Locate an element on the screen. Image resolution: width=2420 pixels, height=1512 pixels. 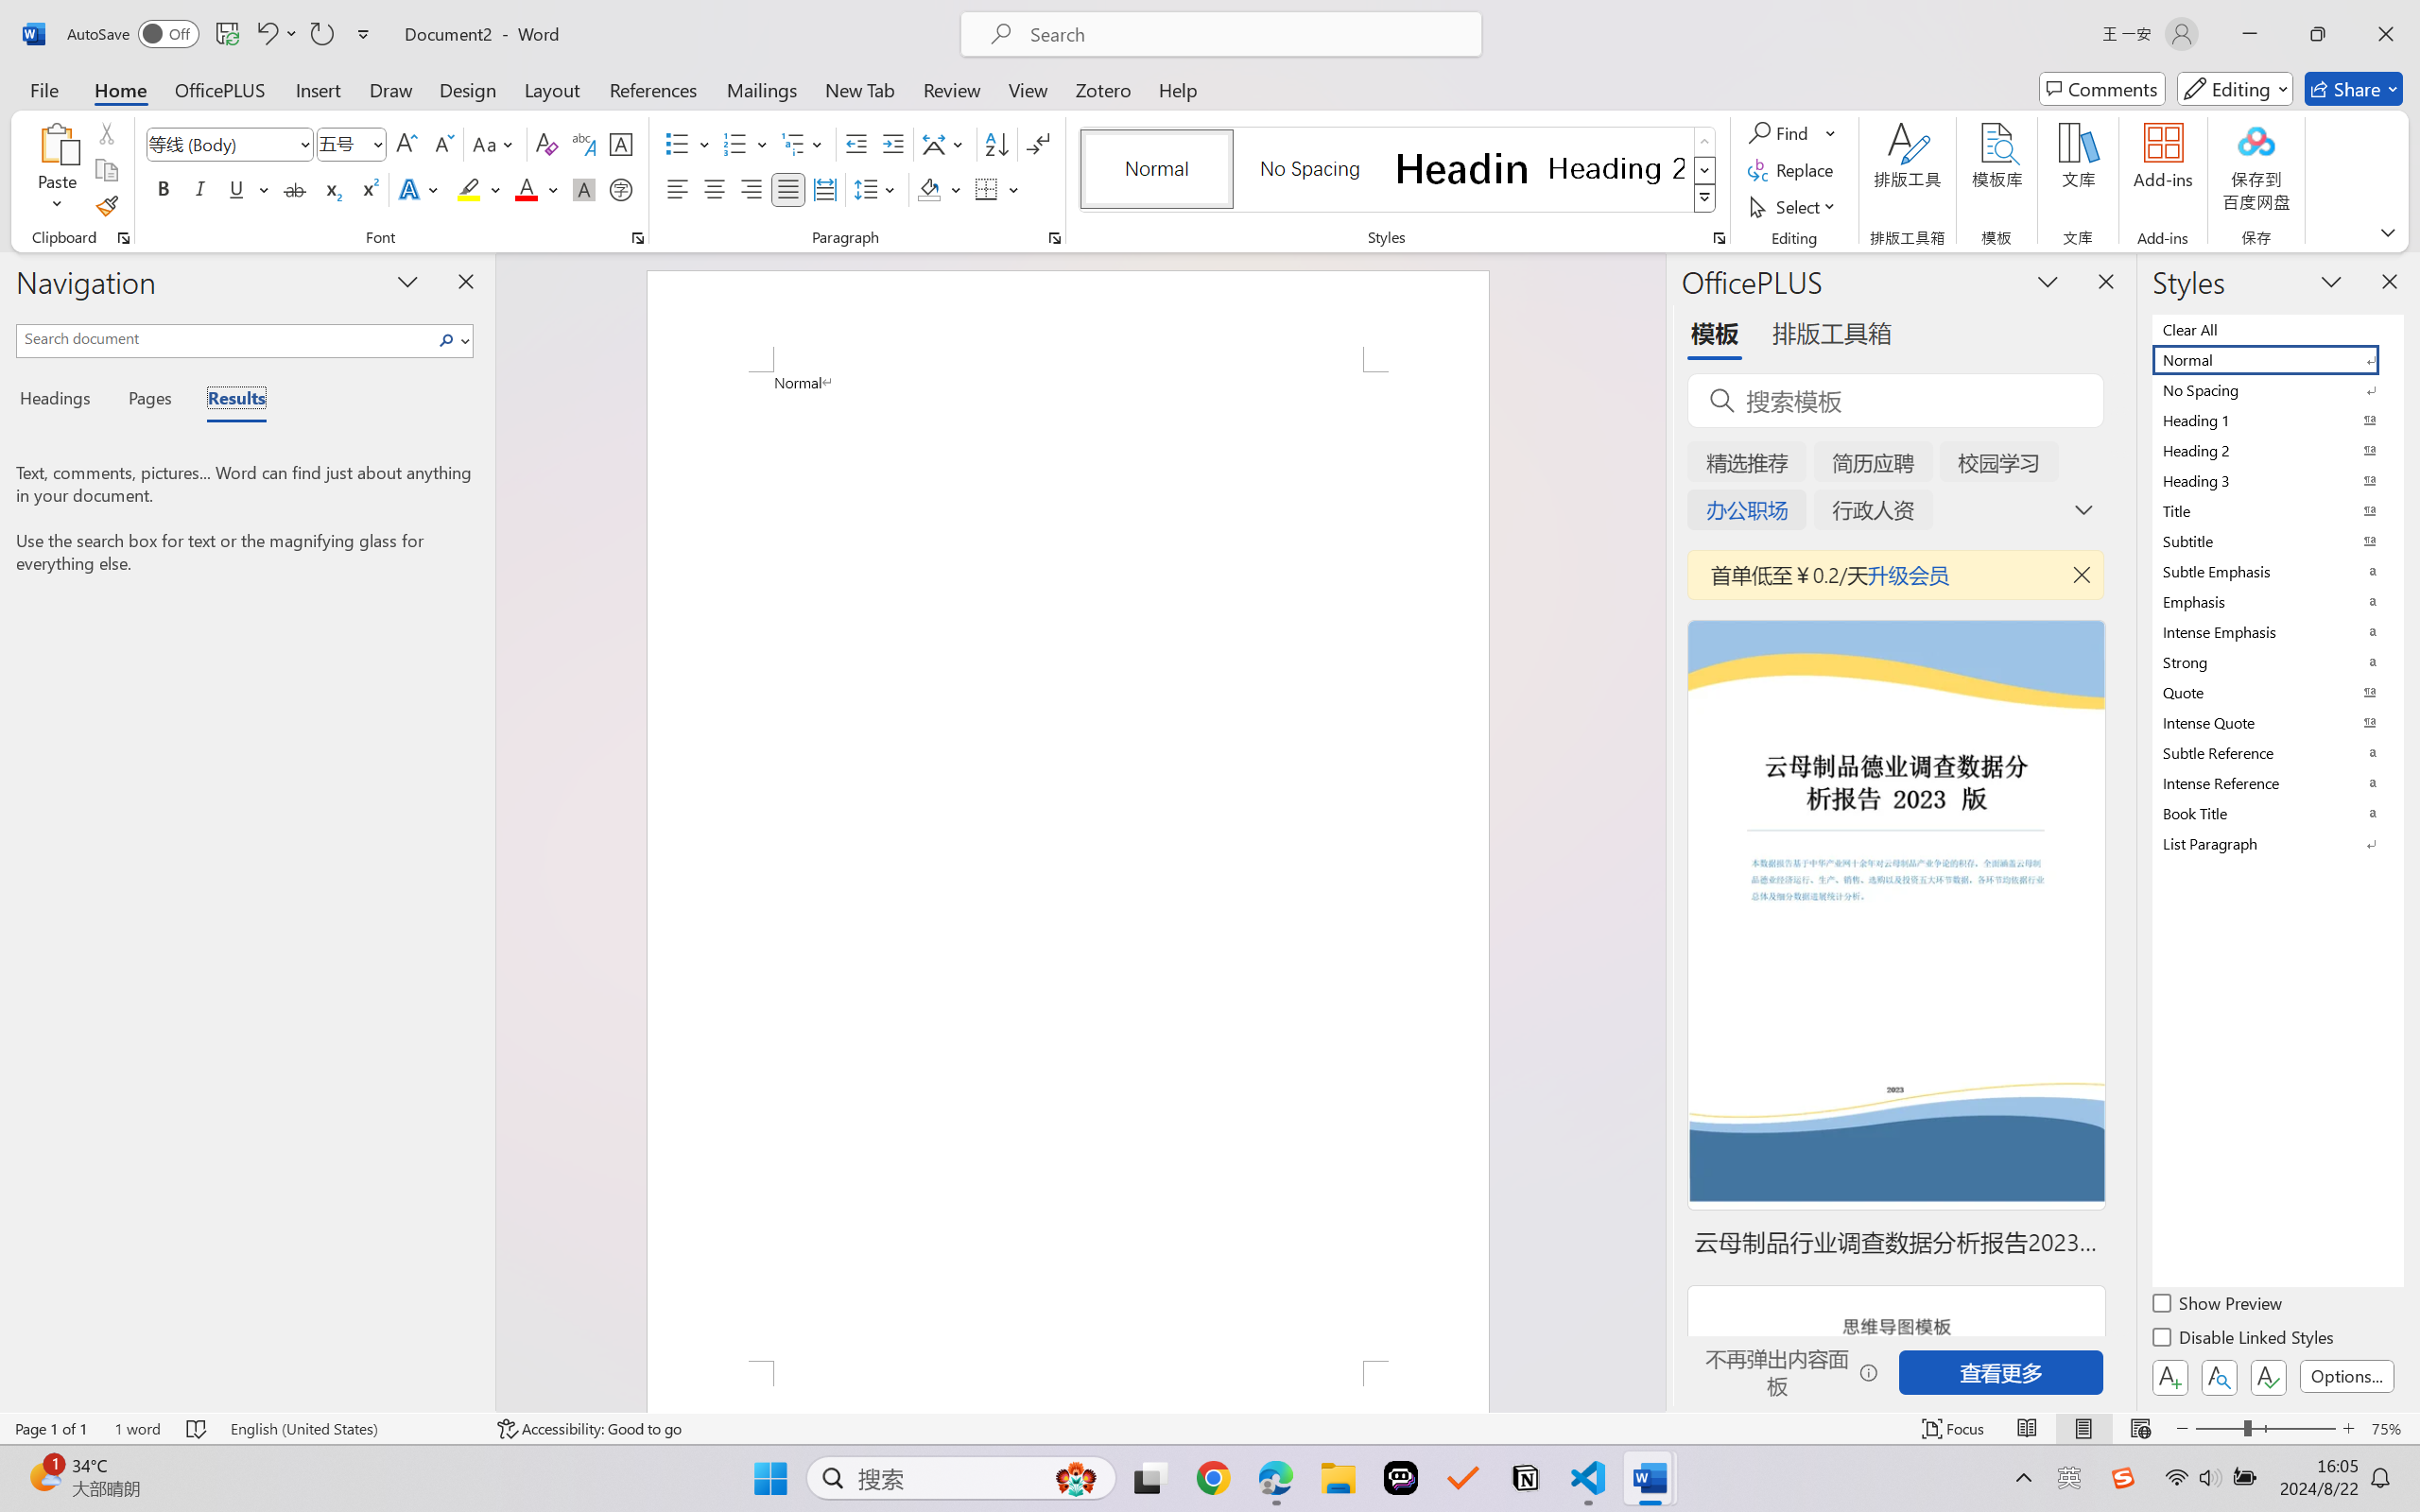
New Tab is located at coordinates (860, 89).